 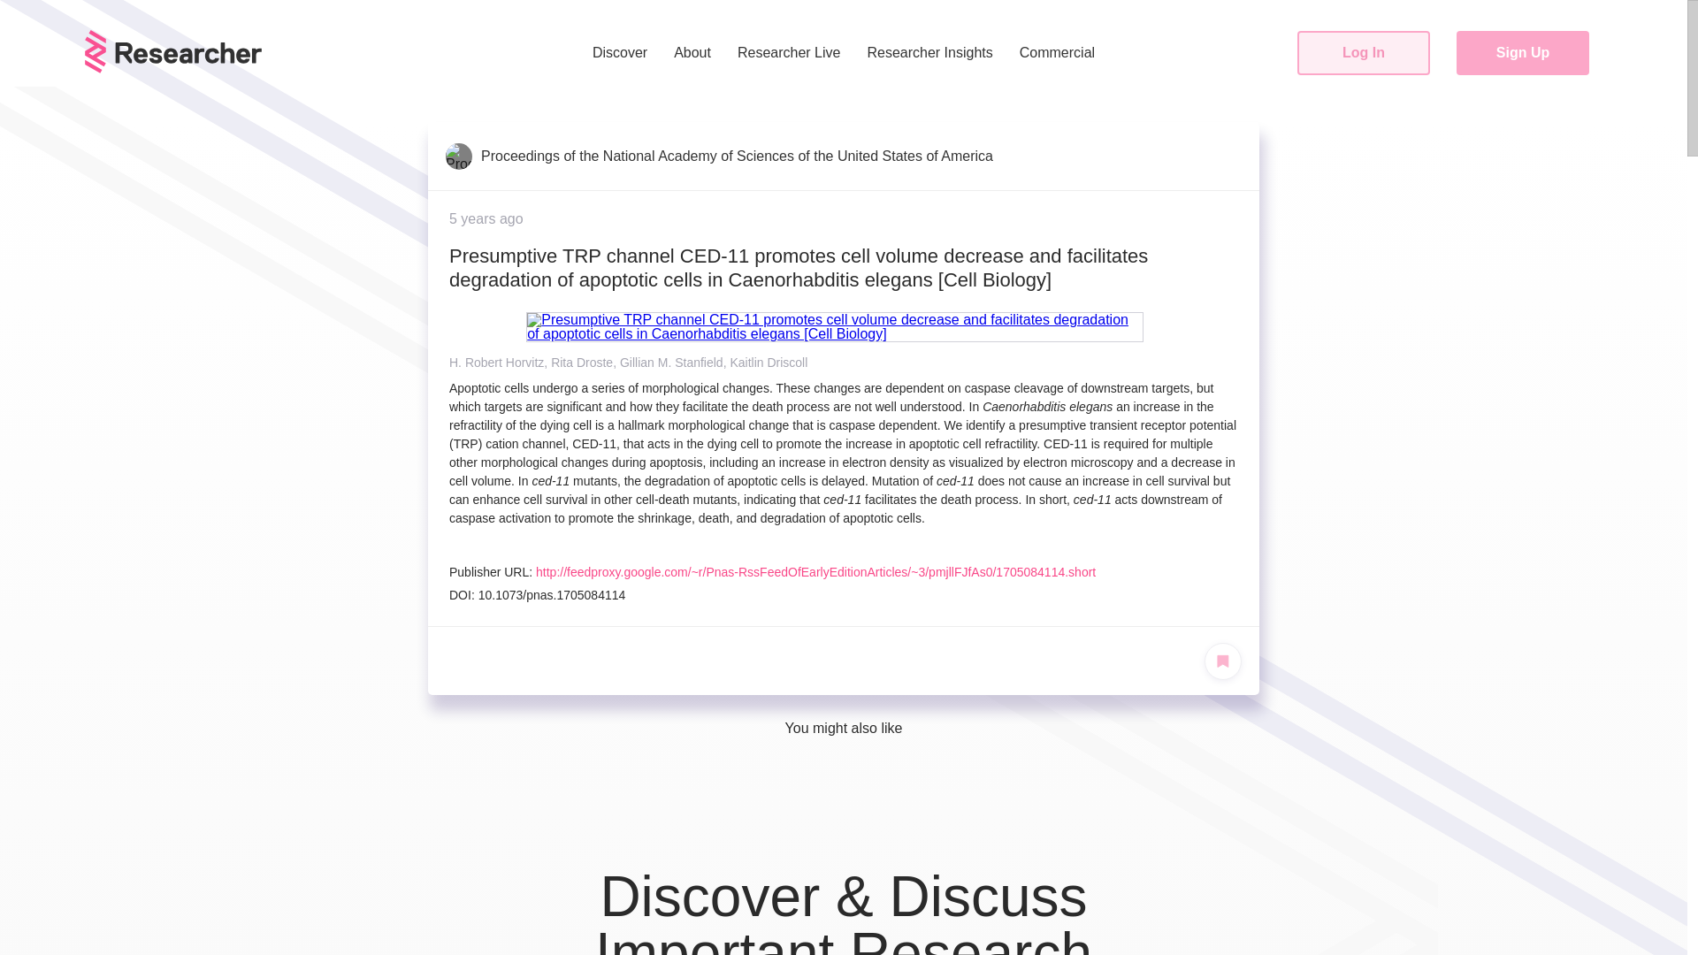 I want to click on Log In, so click(x=1363, y=53).